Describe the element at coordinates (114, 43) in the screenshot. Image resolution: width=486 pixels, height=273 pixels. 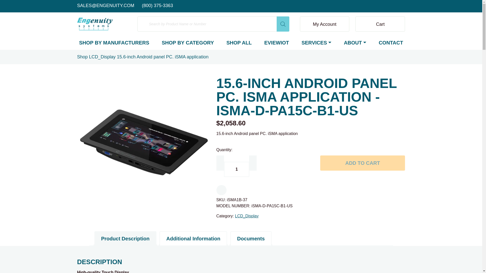
I see `SHOP BY MANUFACTURERS` at that location.